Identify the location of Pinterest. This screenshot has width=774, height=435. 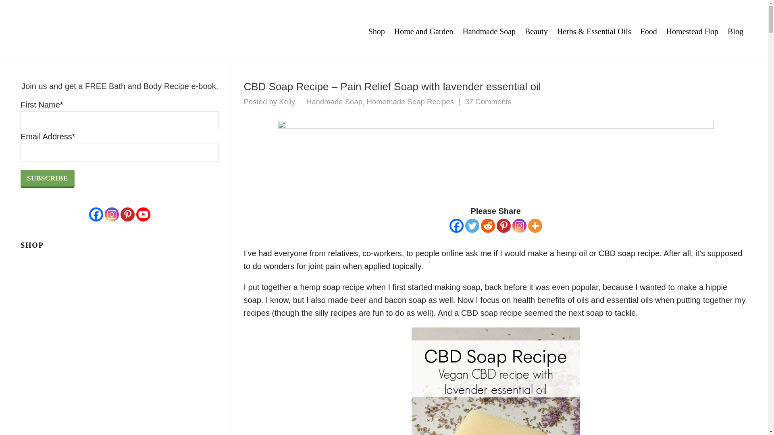
(489, 30).